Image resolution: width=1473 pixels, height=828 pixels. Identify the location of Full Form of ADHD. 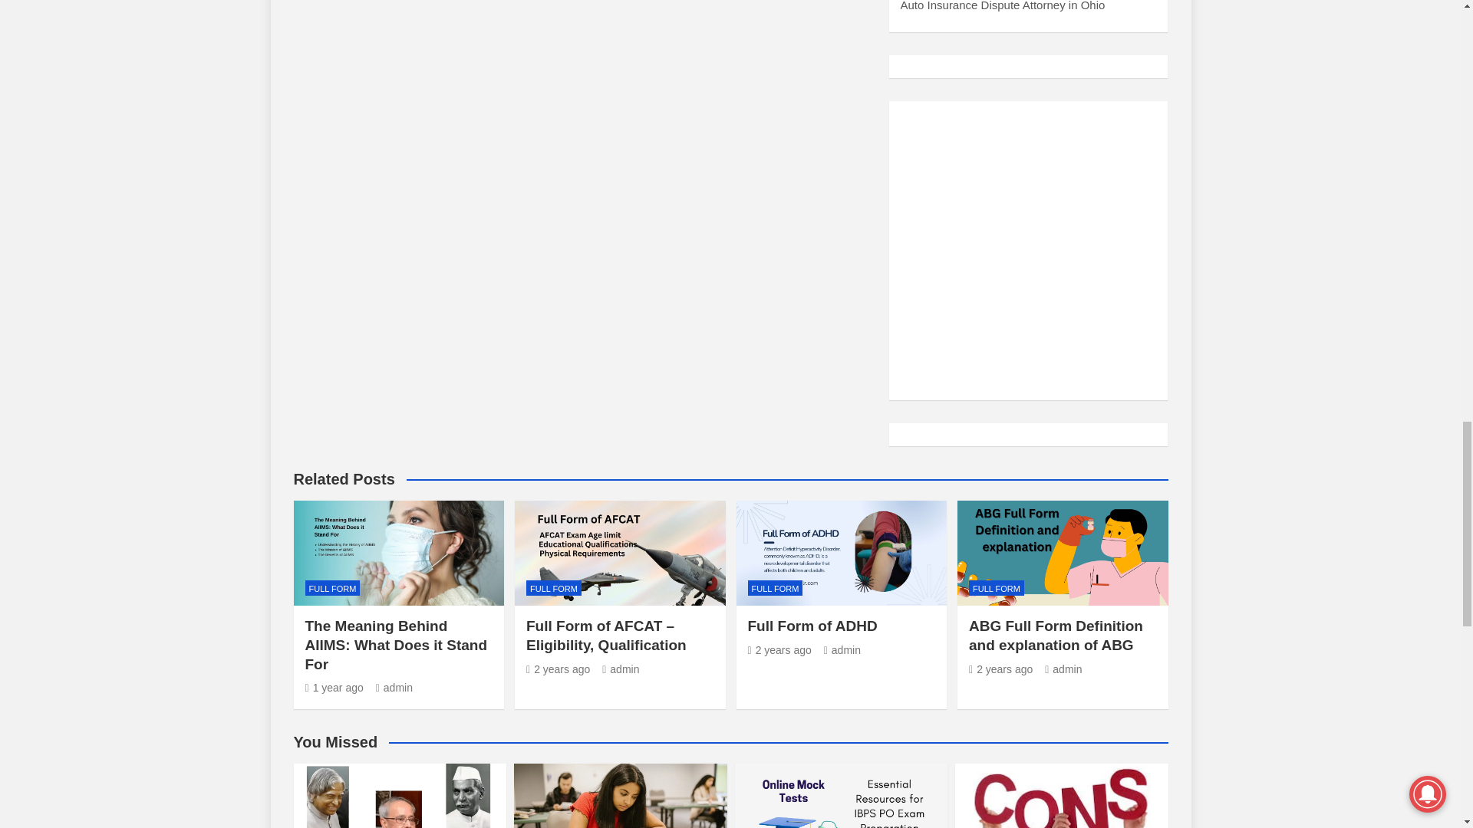
(779, 650).